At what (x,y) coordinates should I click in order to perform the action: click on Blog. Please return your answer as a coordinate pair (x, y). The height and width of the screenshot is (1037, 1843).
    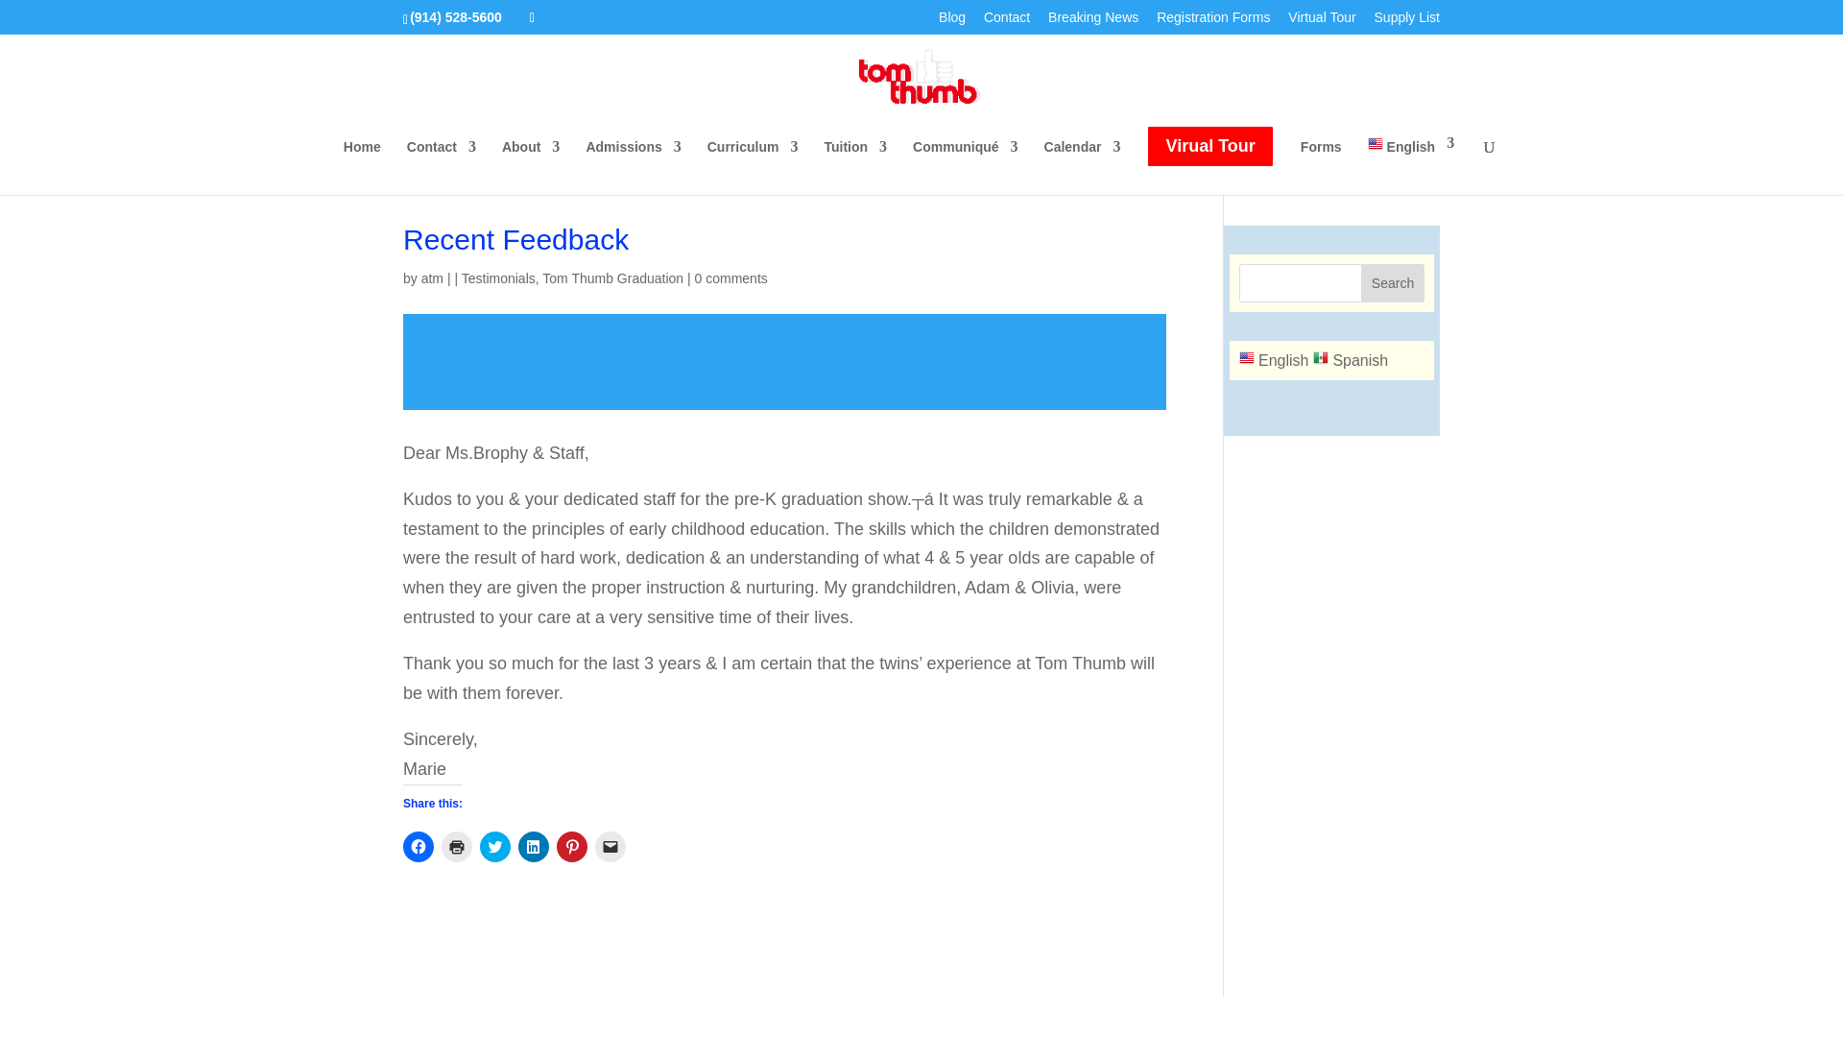
    Looking at the image, I should click on (952, 21).